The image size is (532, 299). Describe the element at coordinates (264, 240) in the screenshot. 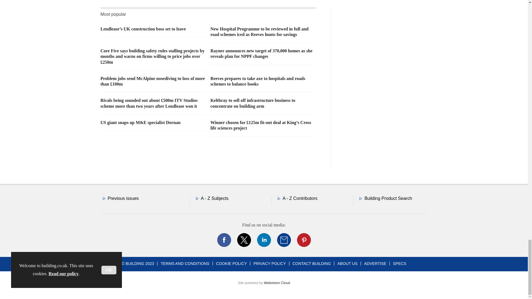

I see `Connect with us on Linked in` at that location.